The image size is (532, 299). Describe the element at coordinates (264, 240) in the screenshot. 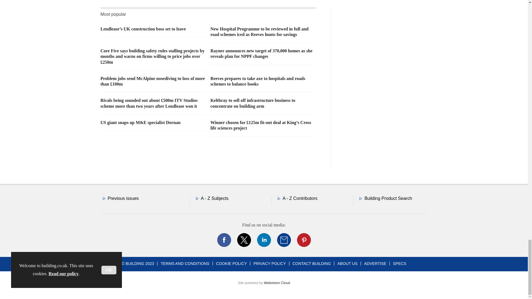

I see `Connect with us on Linked in` at that location.